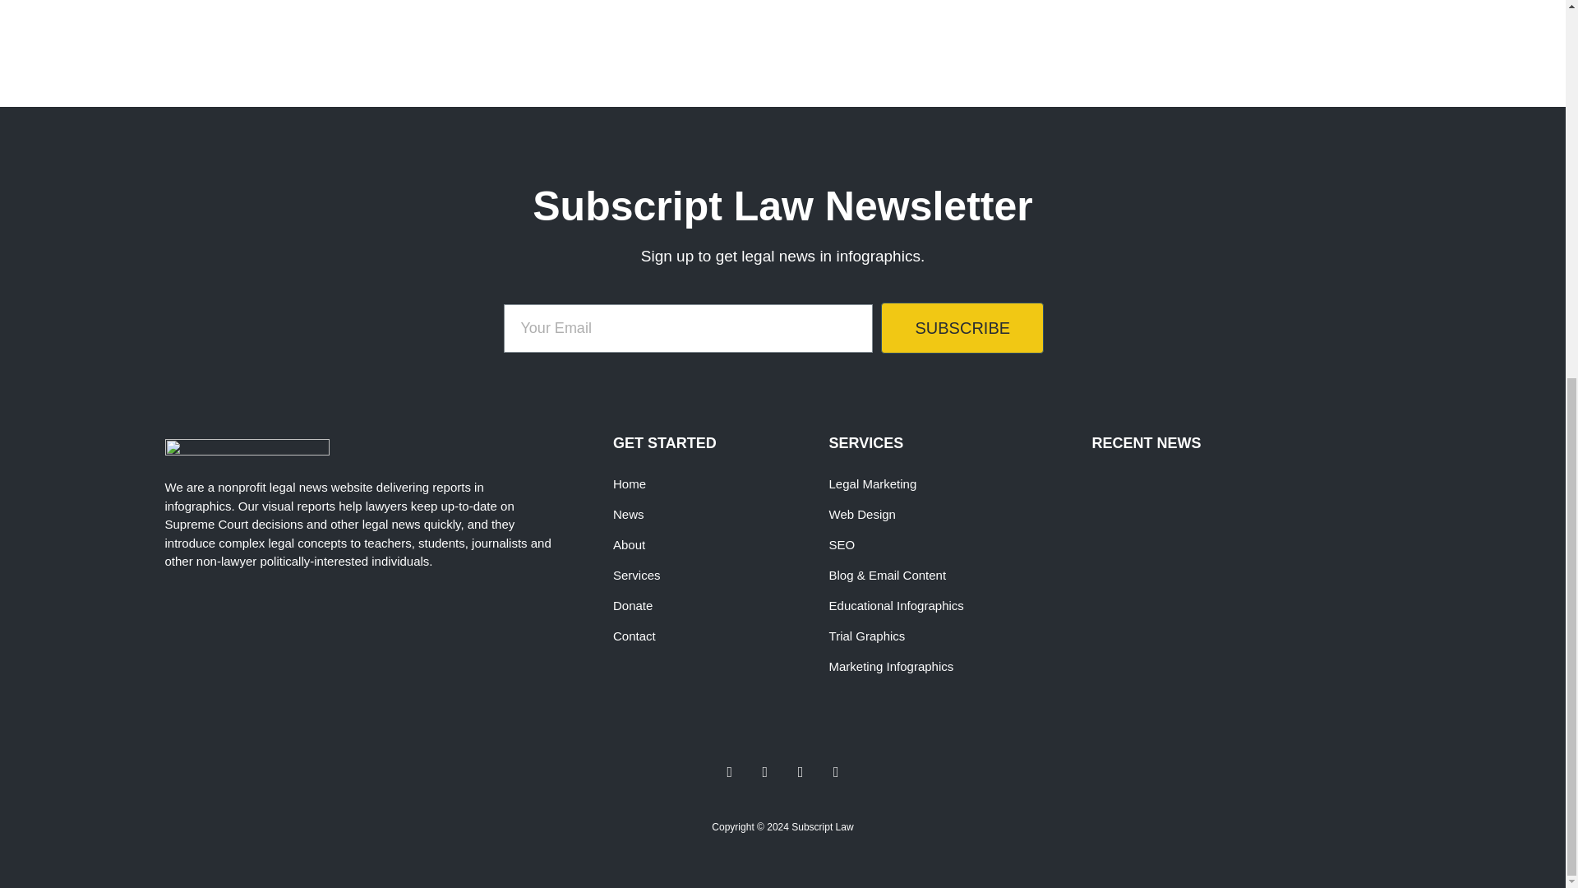  I want to click on Donate, so click(705, 605).